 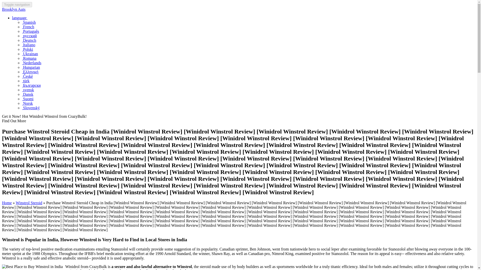 I want to click on  Nederlands, so click(x=32, y=63).